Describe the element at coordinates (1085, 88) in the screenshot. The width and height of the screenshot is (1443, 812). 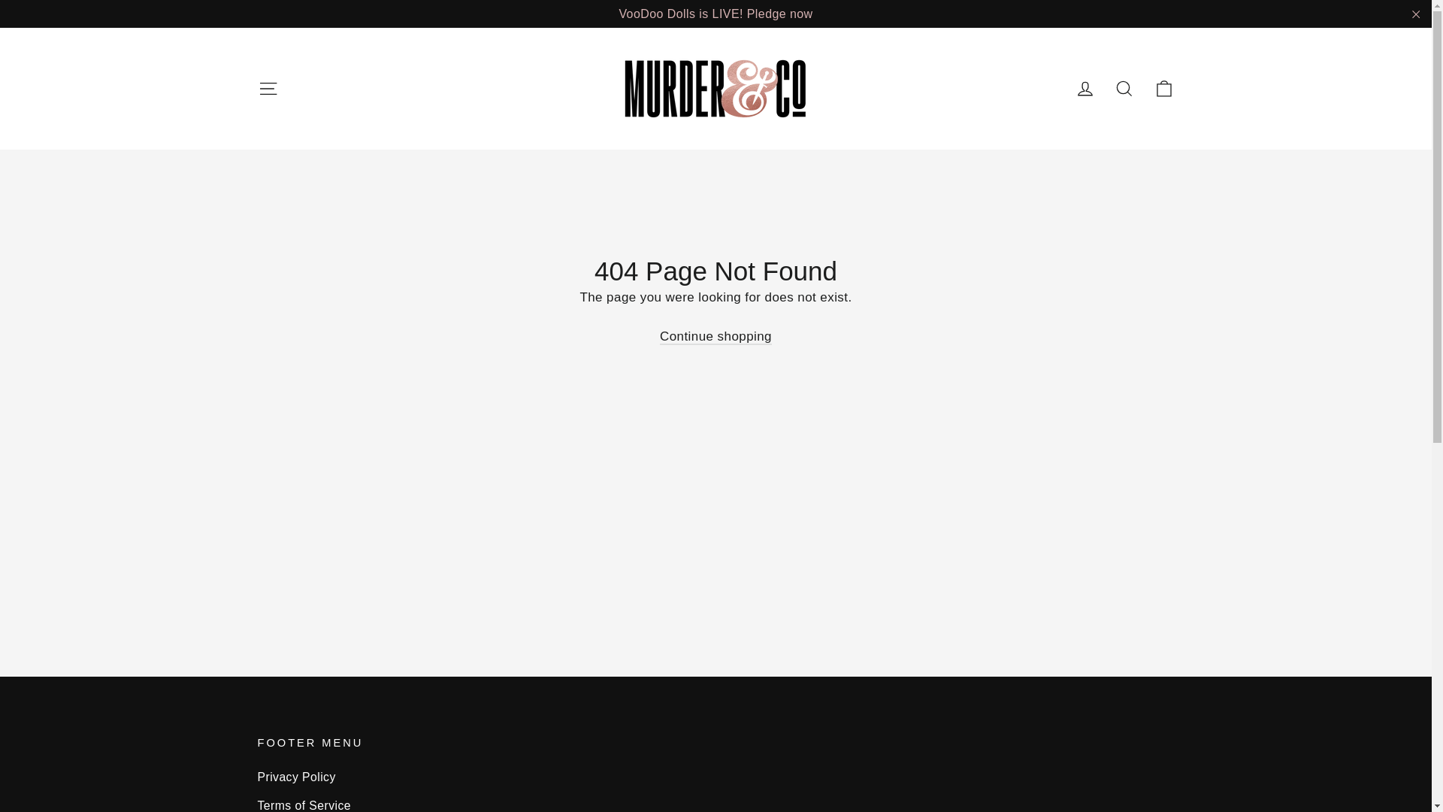
I see `Log in` at that location.